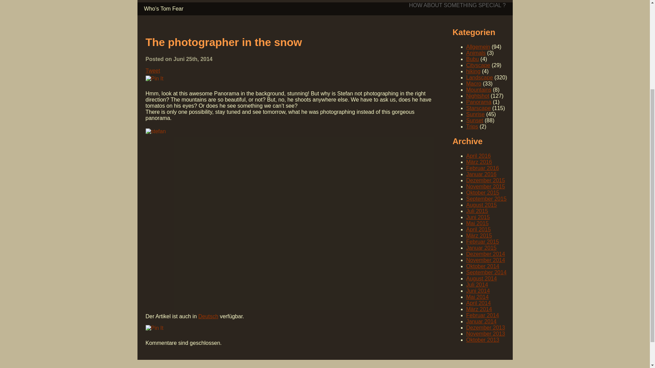 The height and width of the screenshot is (368, 655). I want to click on Mai 2015, so click(477, 223).